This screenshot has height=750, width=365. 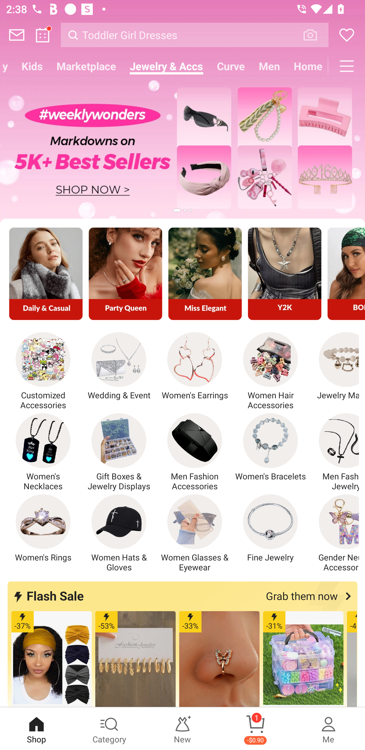 I want to click on Category, so click(x=109, y=729).